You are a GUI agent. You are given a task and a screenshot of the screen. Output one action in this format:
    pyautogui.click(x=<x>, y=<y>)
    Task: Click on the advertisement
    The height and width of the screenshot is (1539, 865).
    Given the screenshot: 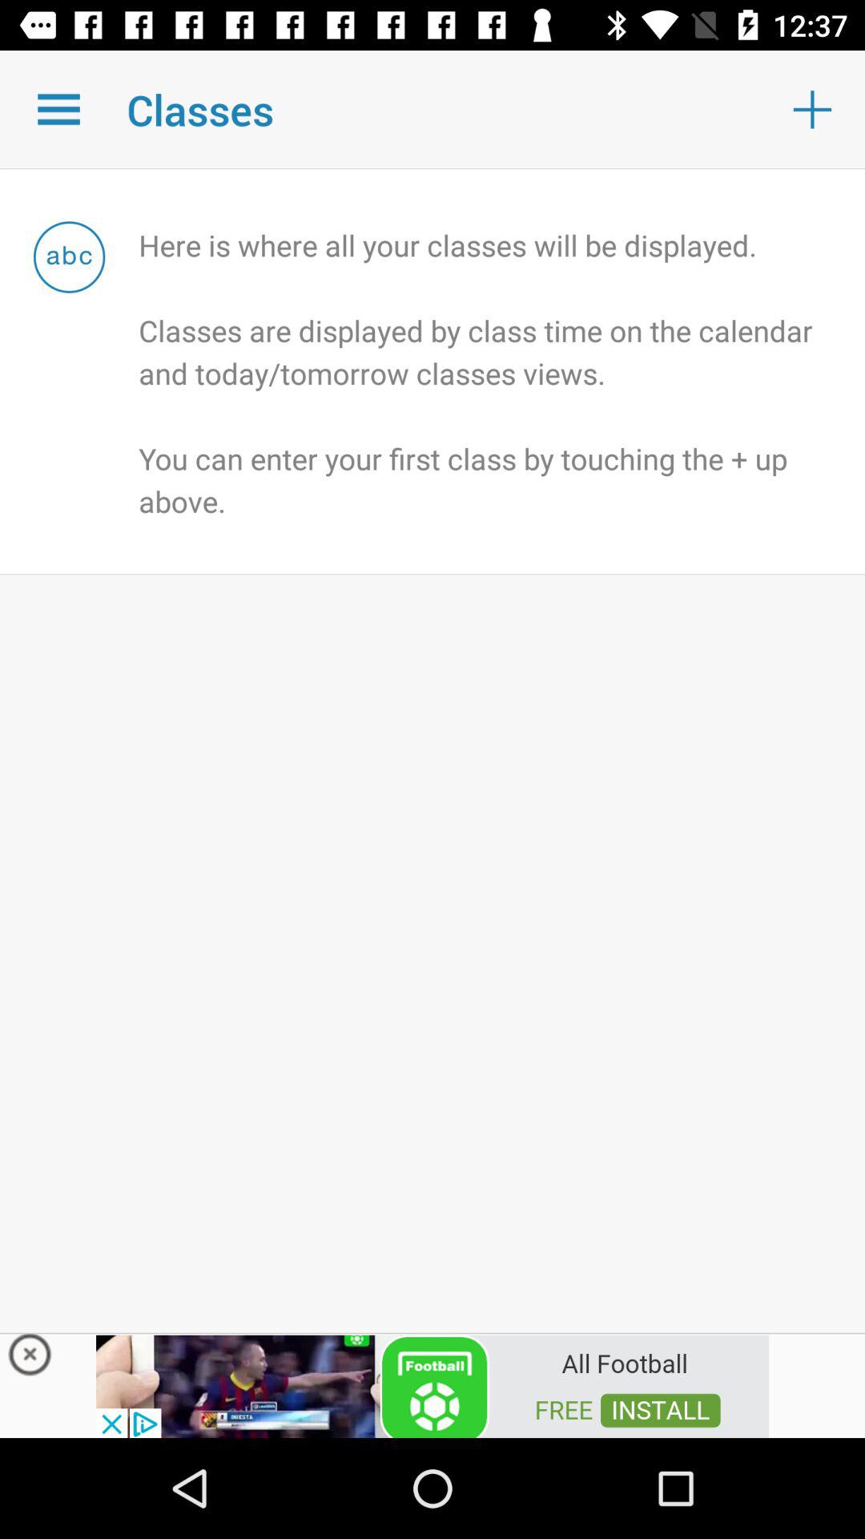 What is the action you would take?
    pyautogui.click(x=432, y=1385)
    